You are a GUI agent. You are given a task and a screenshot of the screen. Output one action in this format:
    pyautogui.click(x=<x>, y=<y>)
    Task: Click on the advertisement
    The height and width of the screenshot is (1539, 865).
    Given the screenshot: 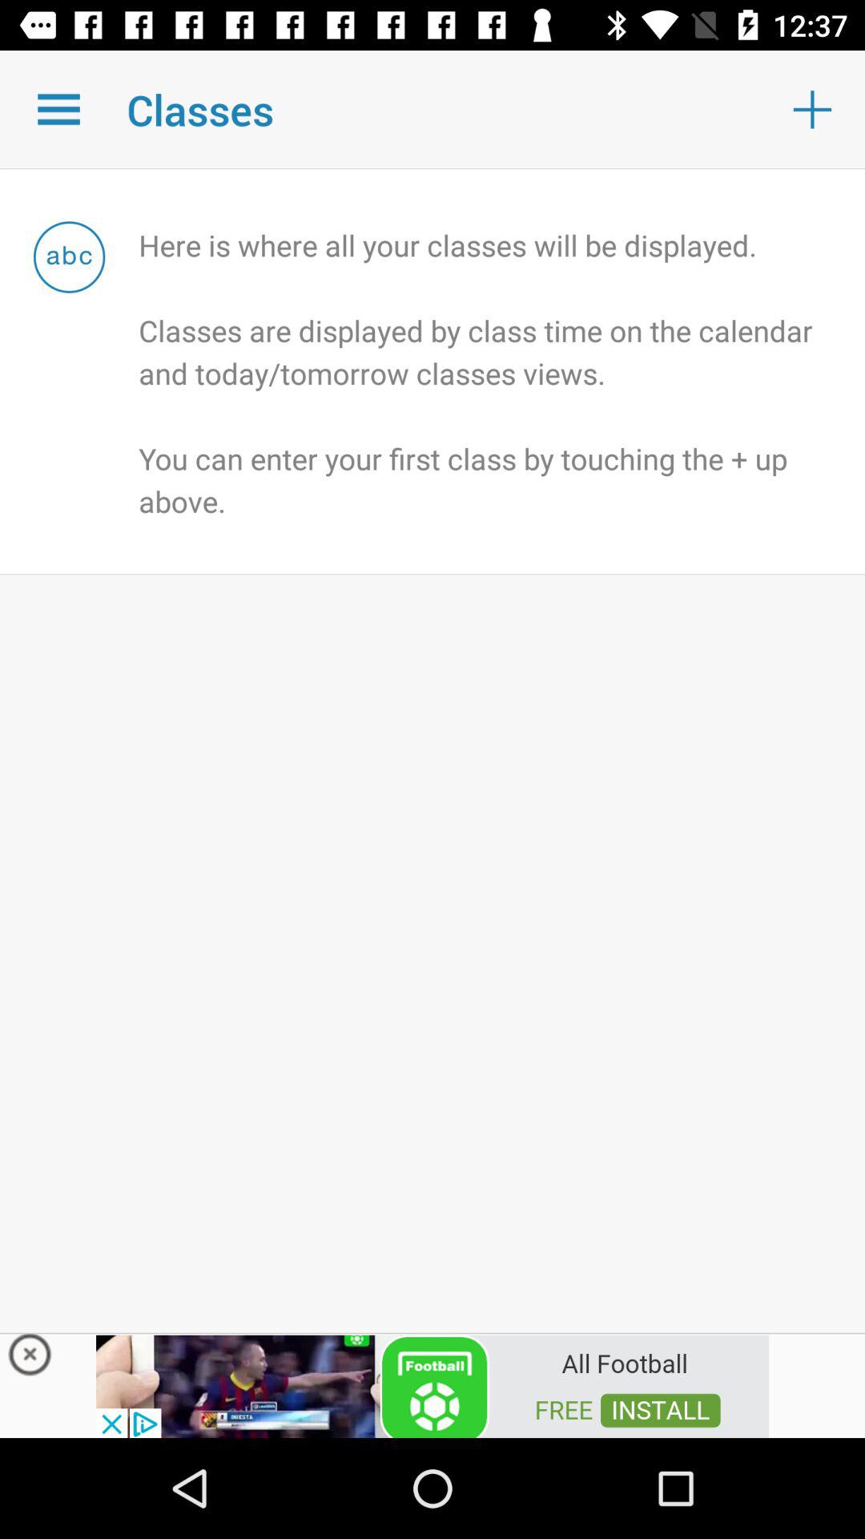 What is the action you would take?
    pyautogui.click(x=432, y=1385)
    